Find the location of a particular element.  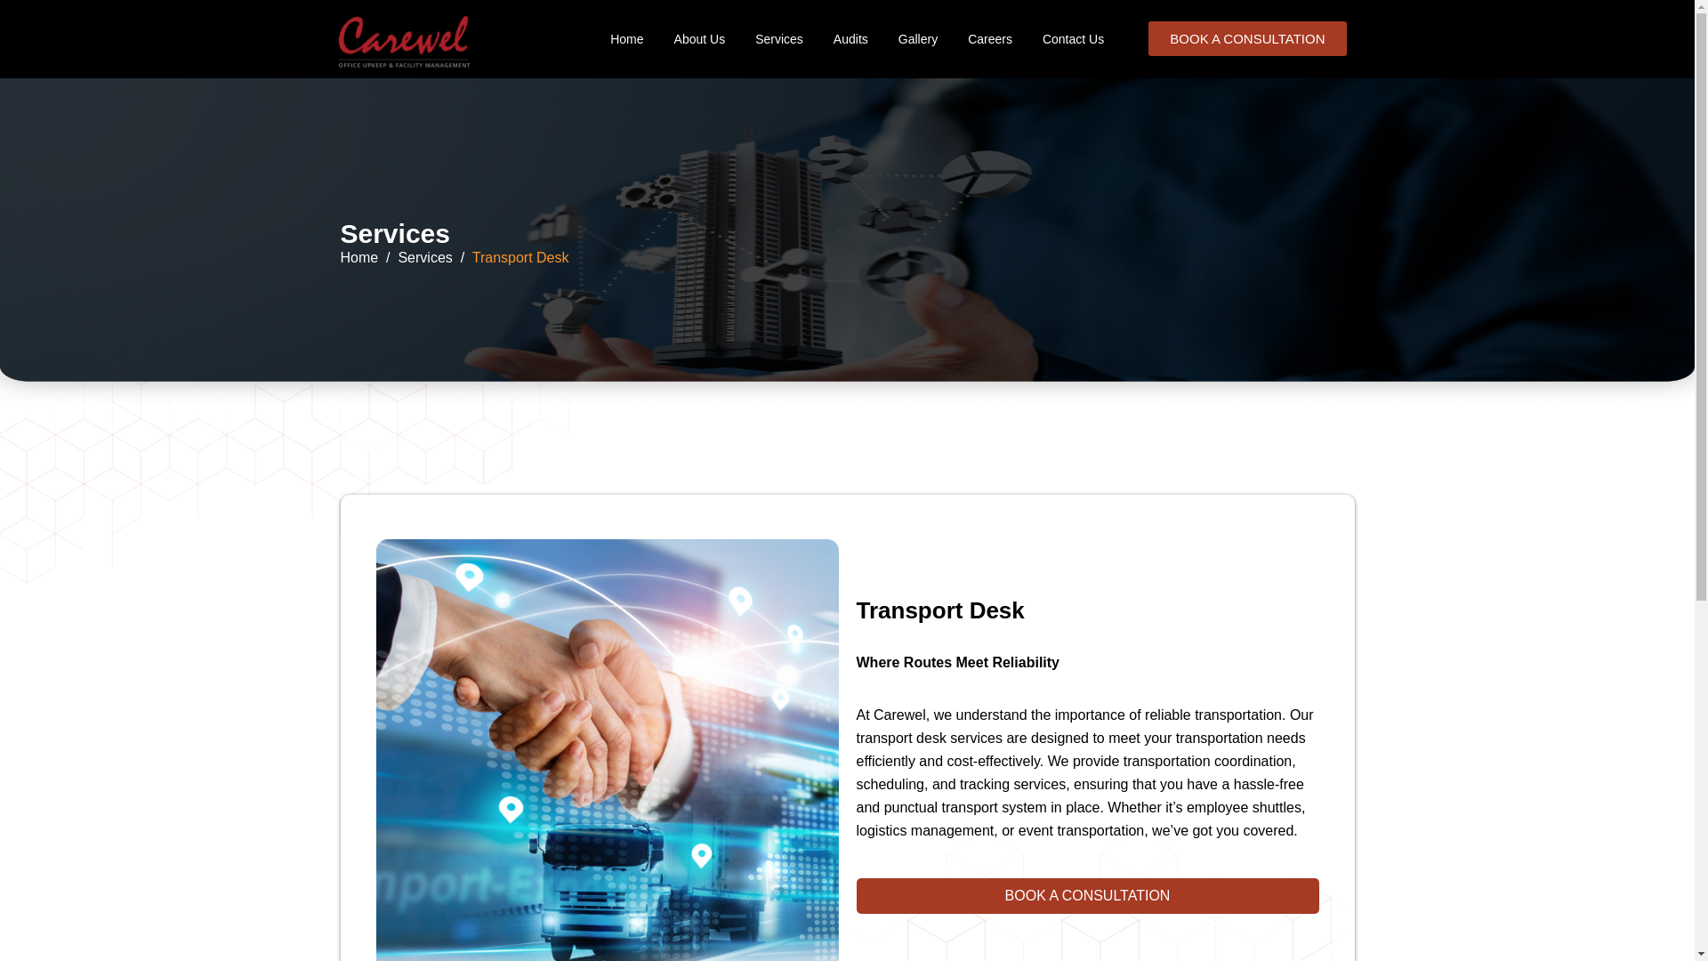

Audits is located at coordinates (850, 38).